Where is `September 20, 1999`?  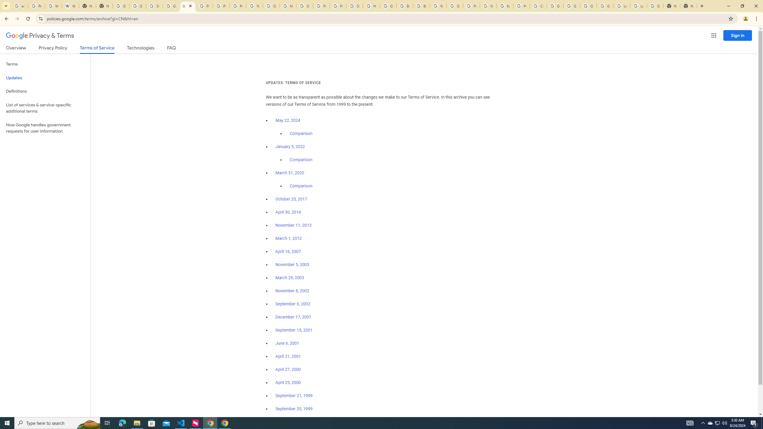 September 20, 1999 is located at coordinates (294, 409).